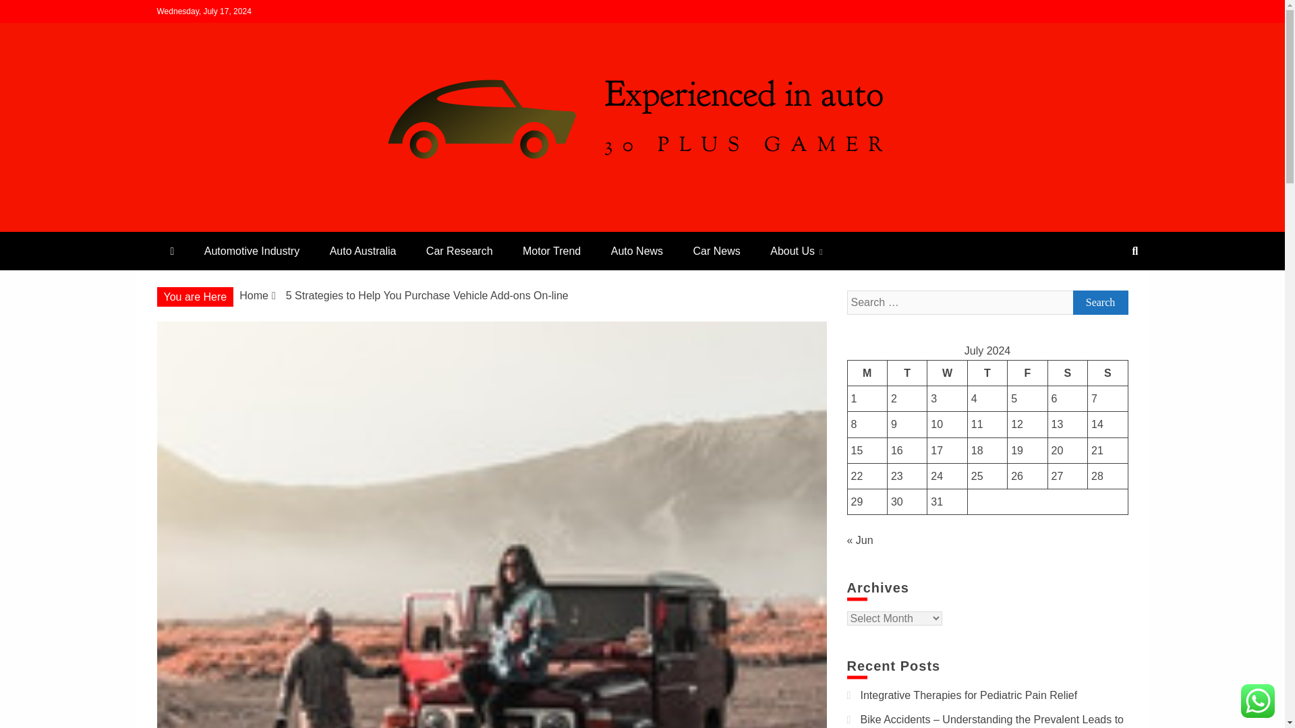 This screenshot has height=728, width=1295. Describe the element at coordinates (552, 251) in the screenshot. I see `Motor Trend` at that location.